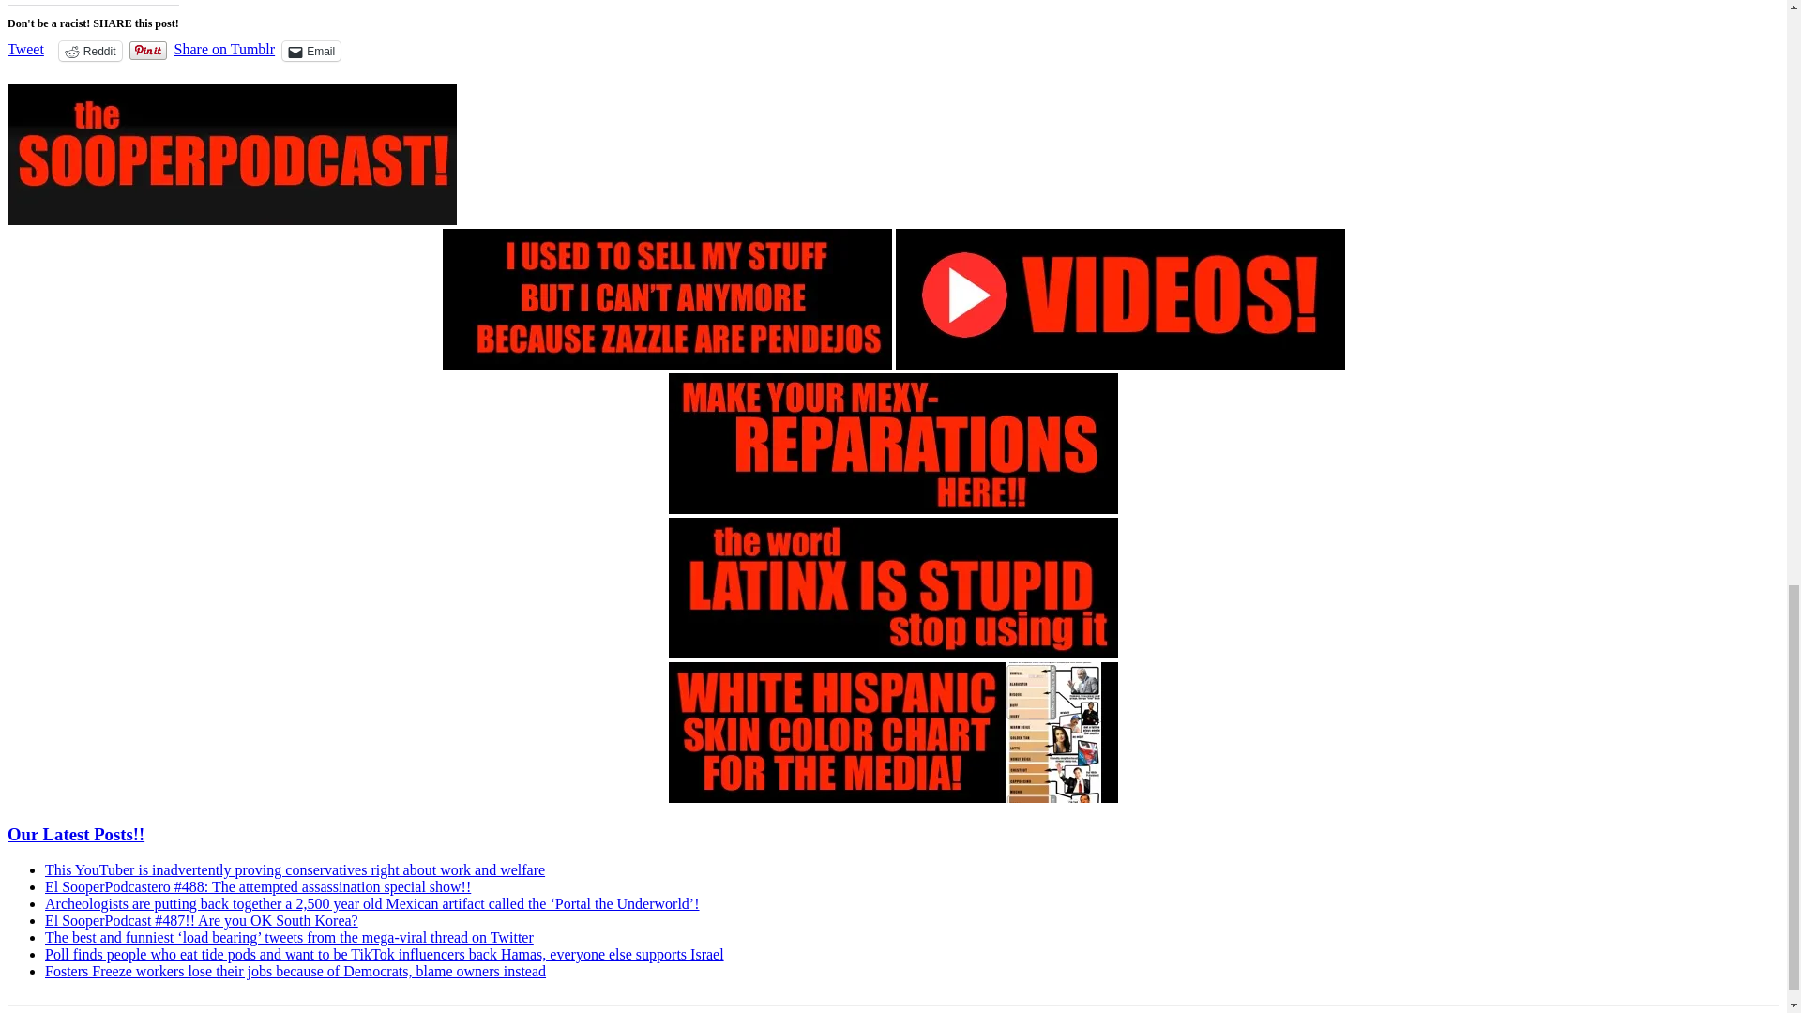 This screenshot has width=1801, height=1013. I want to click on Share on Tumblr, so click(225, 49).